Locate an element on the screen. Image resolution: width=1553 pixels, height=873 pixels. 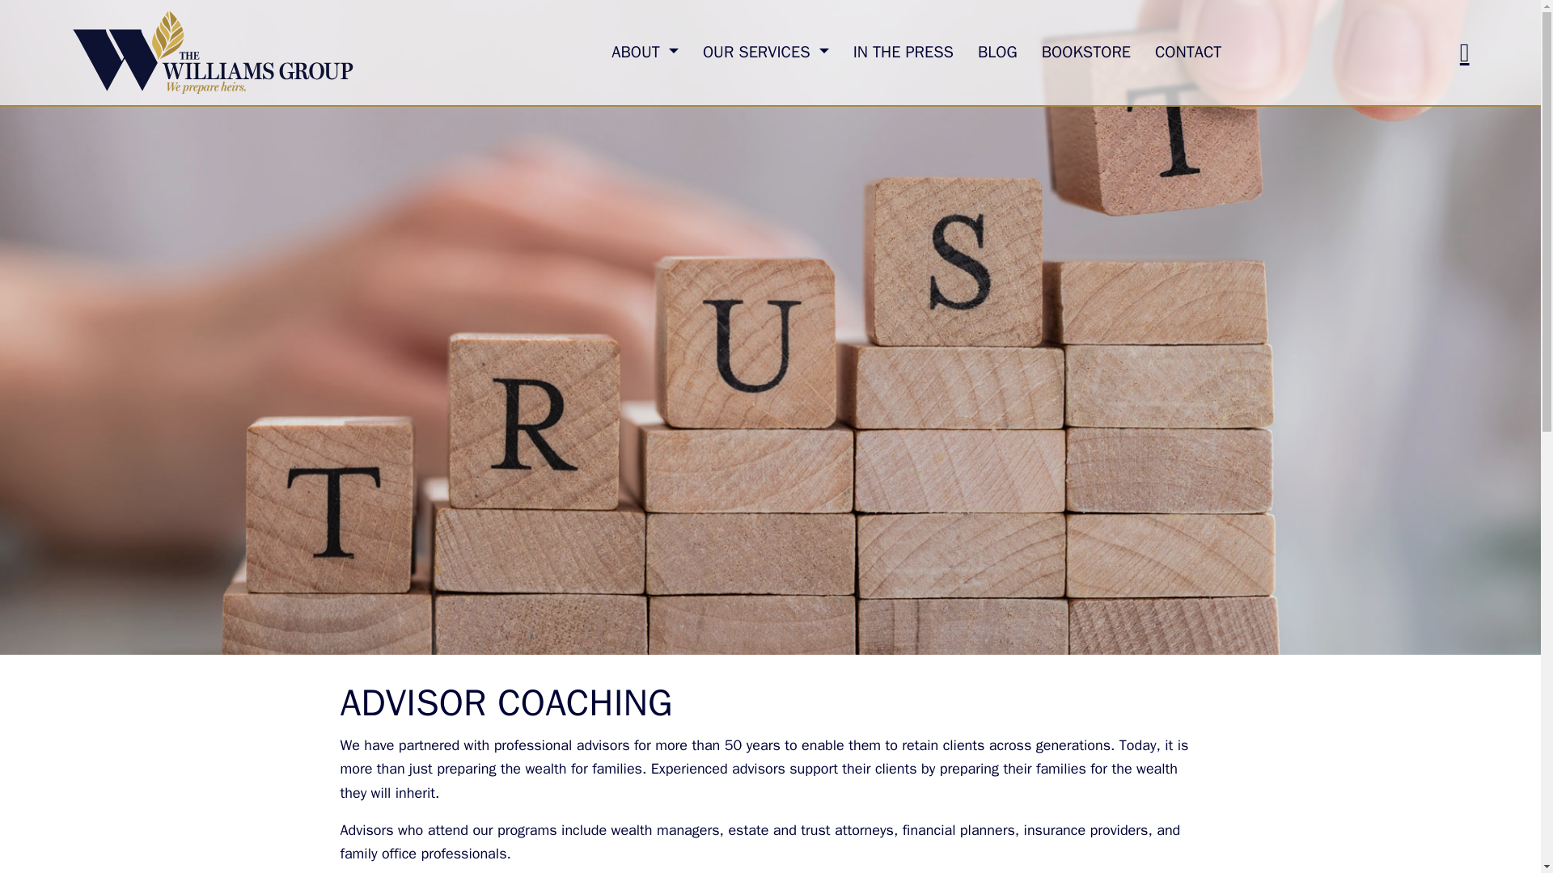
About is located at coordinates (645, 52).